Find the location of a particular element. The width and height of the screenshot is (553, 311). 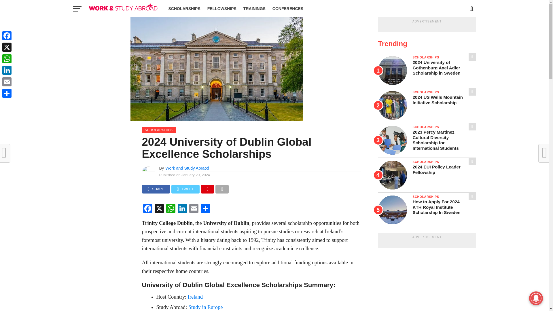

Facebook is located at coordinates (147, 209).